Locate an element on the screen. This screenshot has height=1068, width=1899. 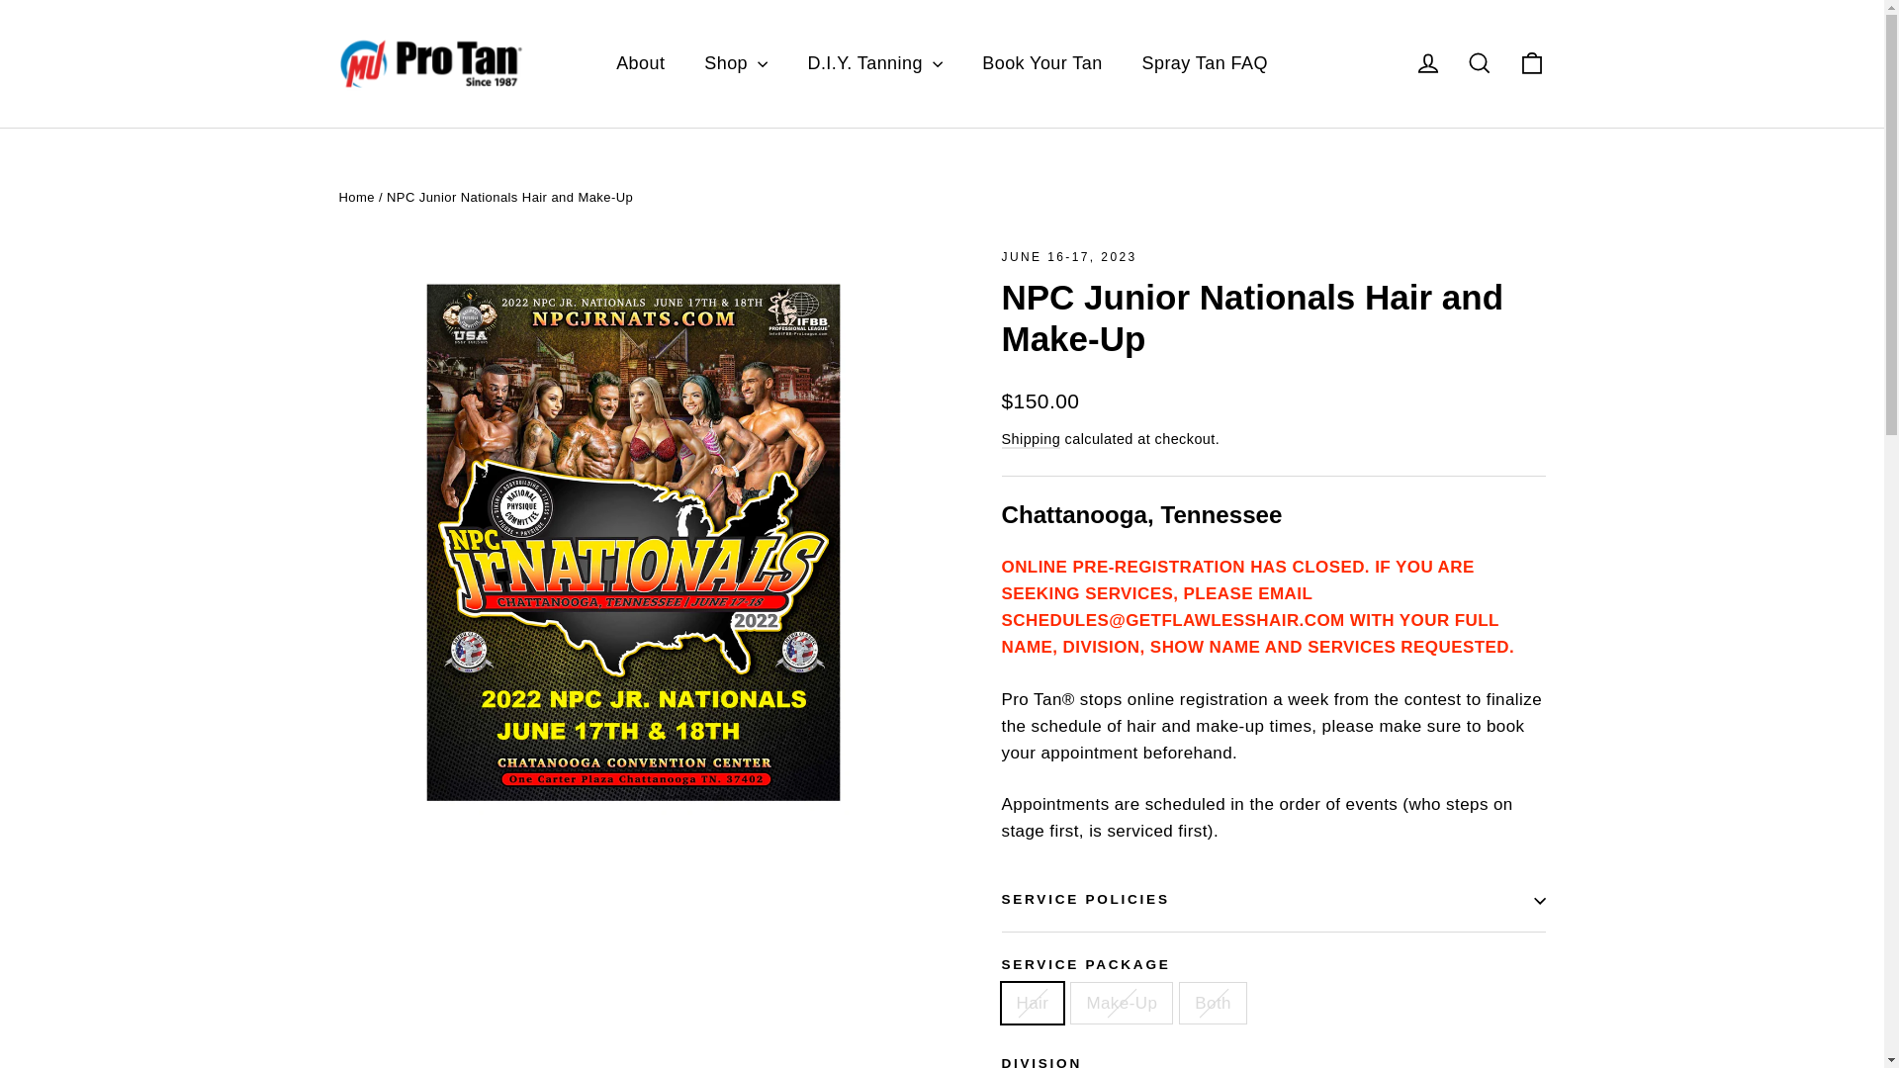
June 16-17, 2023 is located at coordinates (1068, 256).